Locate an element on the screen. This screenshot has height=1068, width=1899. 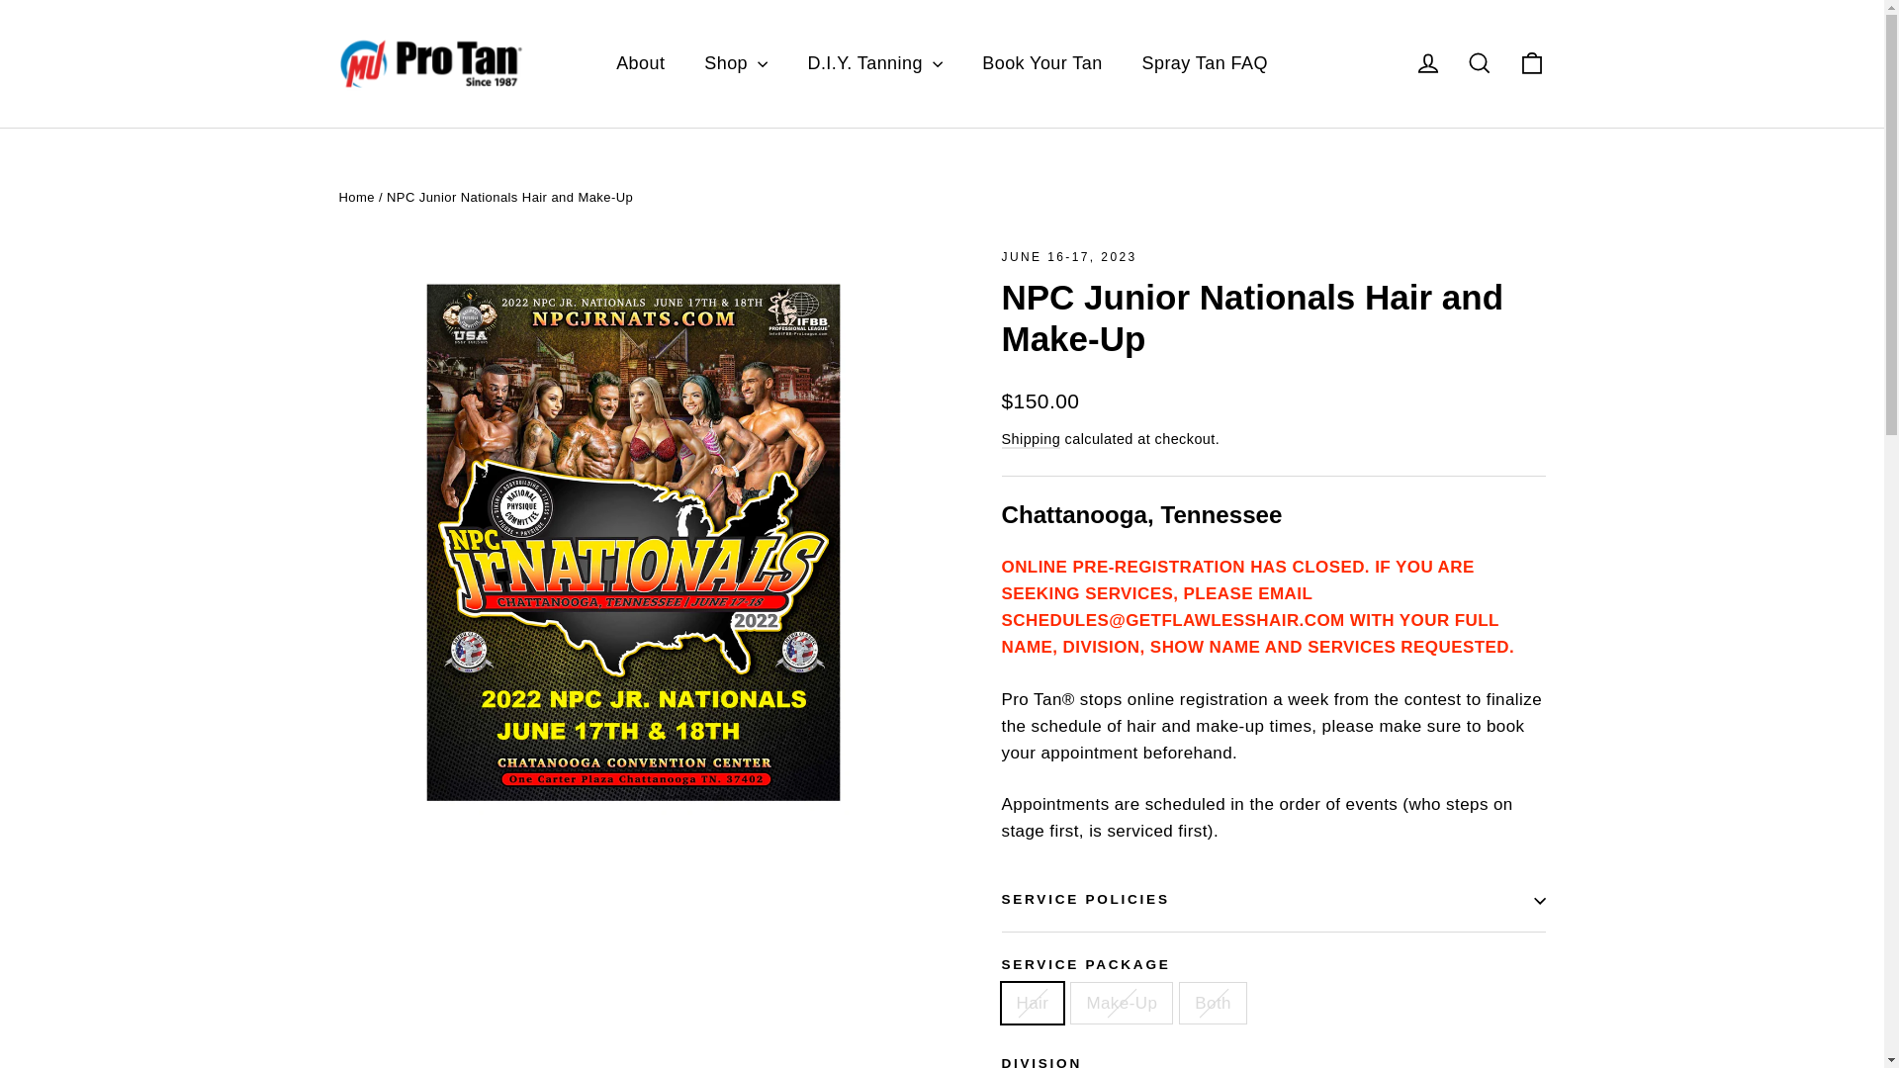
June 16-17, 2023 is located at coordinates (1068, 256).